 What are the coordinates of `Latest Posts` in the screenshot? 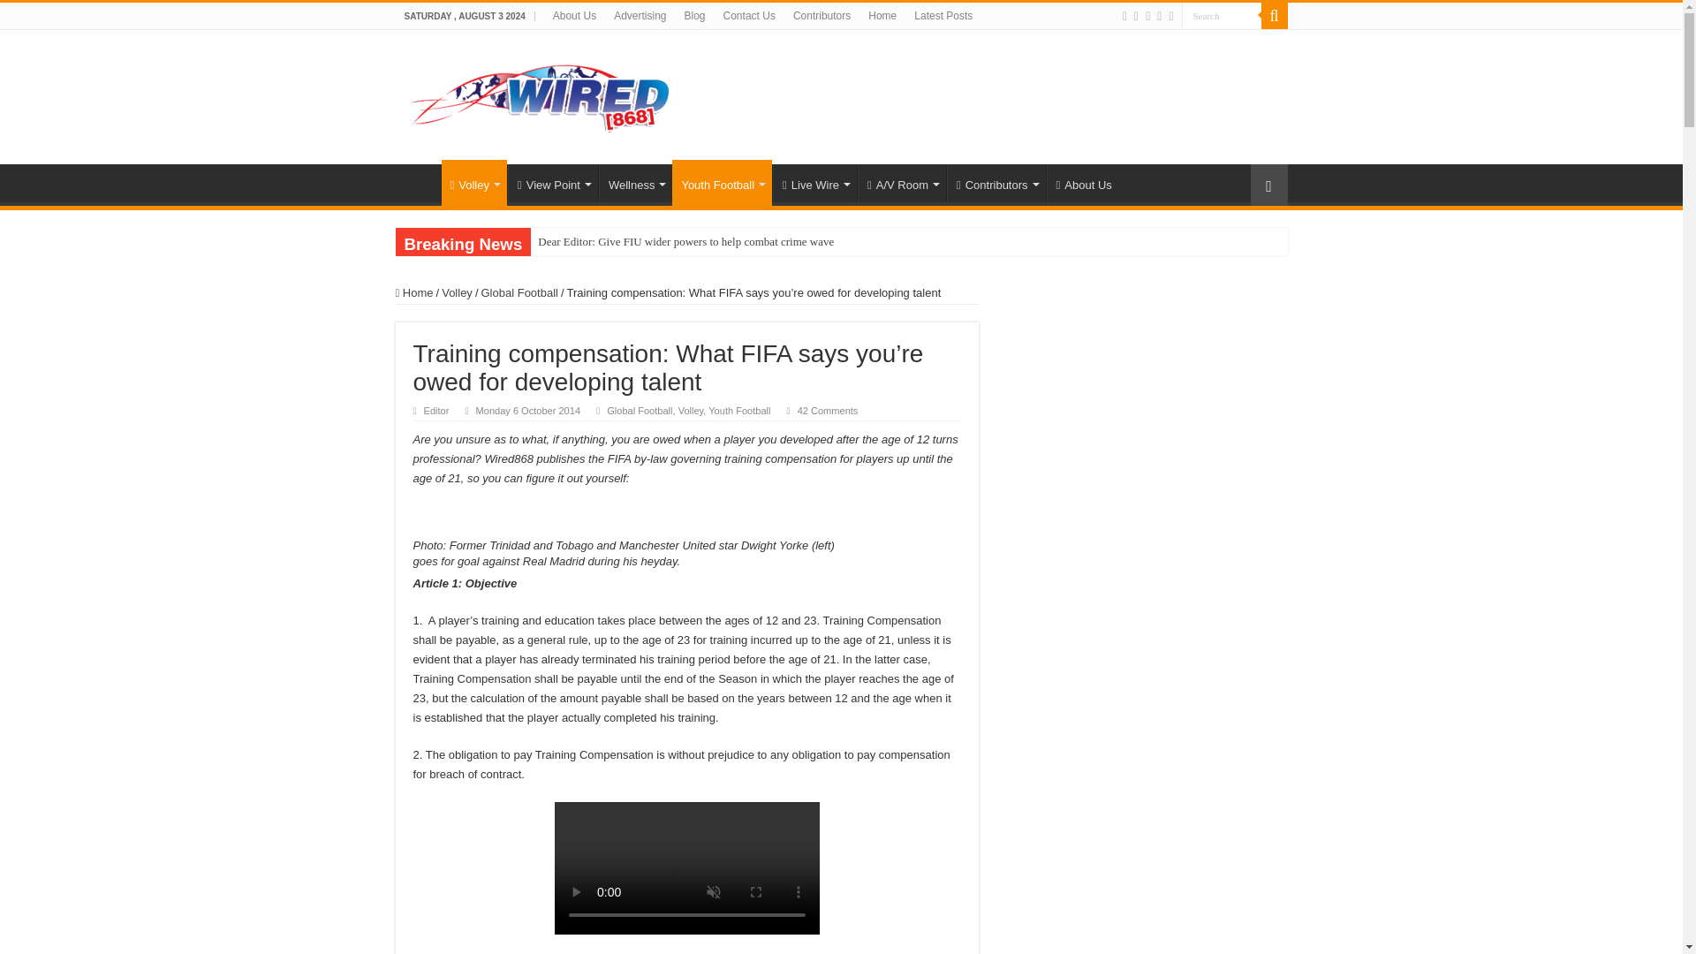 It's located at (943, 16).